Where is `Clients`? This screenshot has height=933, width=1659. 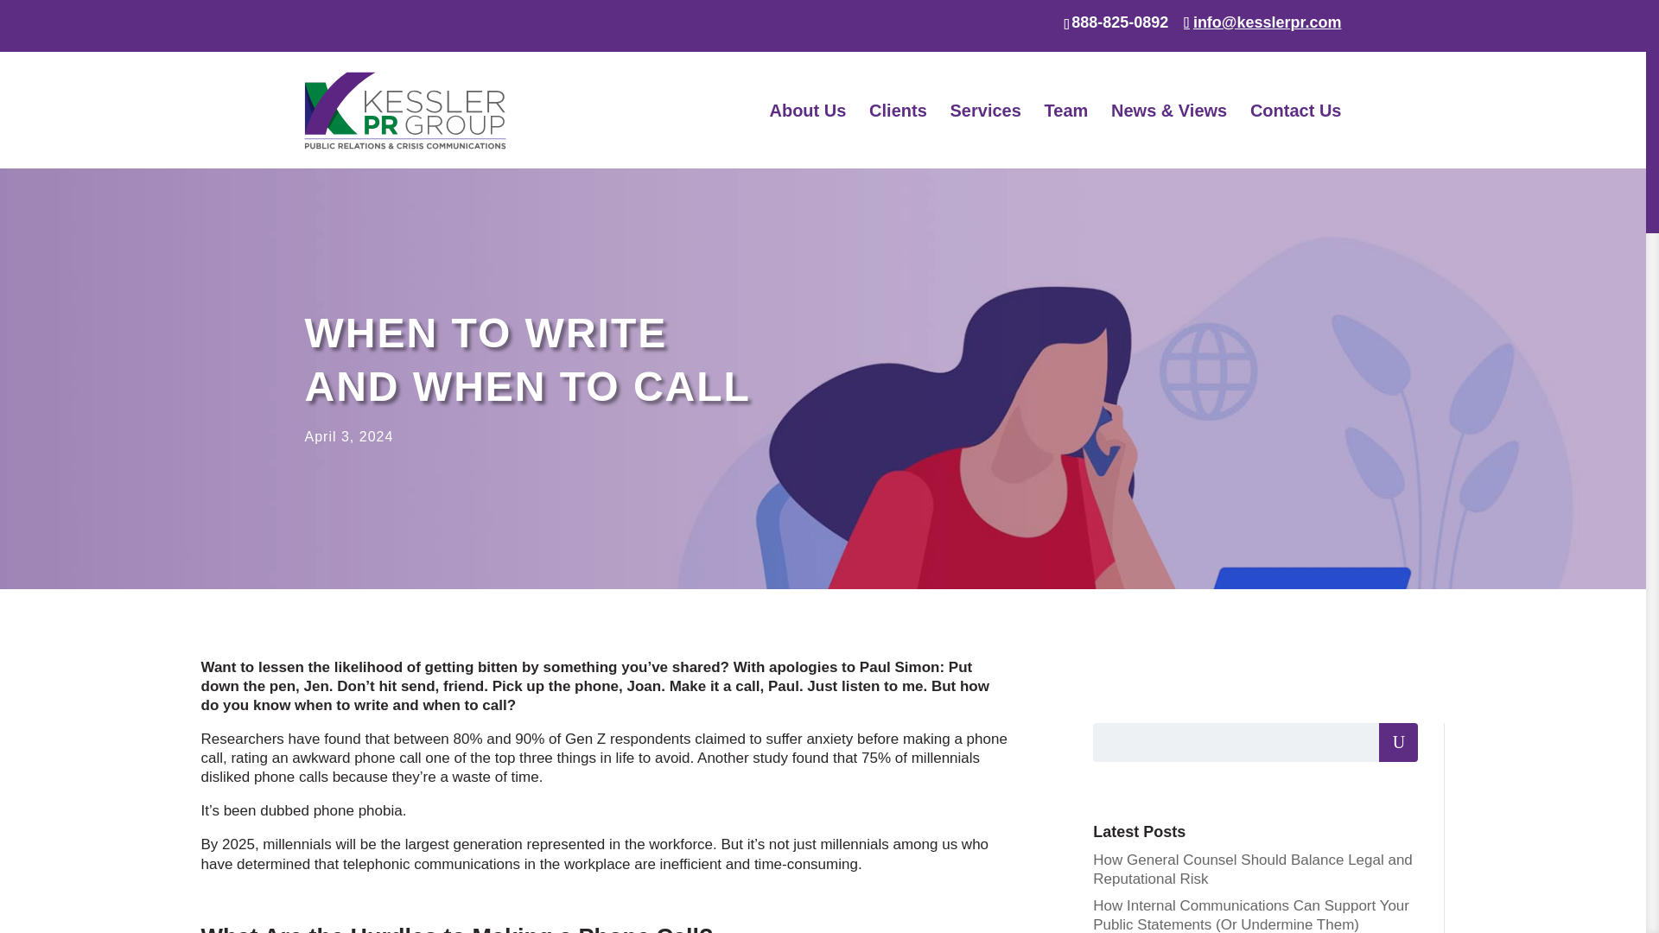 Clients is located at coordinates (899, 136).